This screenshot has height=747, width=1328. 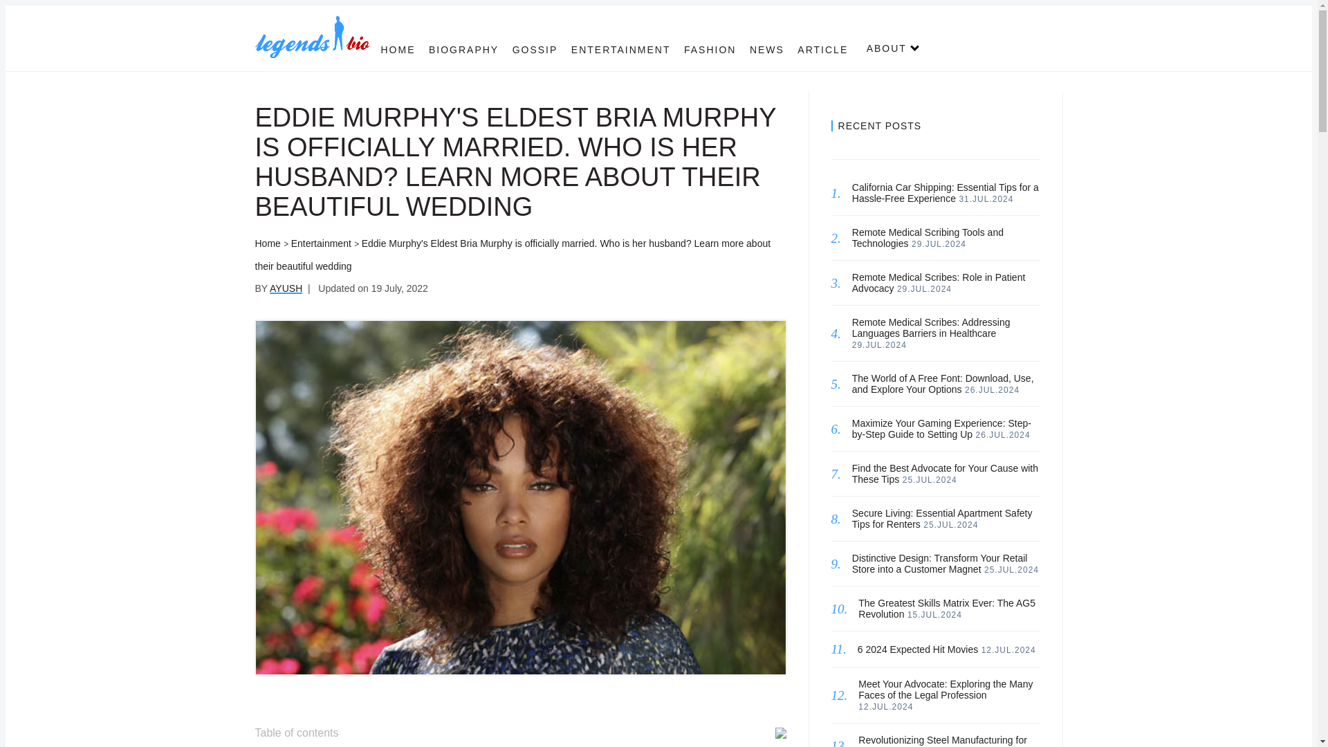 I want to click on BIOGRAPHY, so click(x=463, y=49).